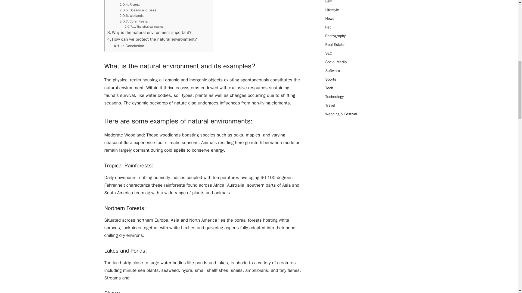 This screenshot has height=293, width=522. I want to click on Oceans and Seas:, so click(138, 10).